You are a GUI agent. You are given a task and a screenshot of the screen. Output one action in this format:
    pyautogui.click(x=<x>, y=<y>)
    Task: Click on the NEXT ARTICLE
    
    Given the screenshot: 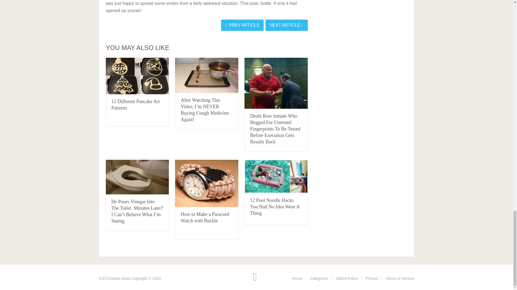 What is the action you would take?
    pyautogui.click(x=287, y=25)
    